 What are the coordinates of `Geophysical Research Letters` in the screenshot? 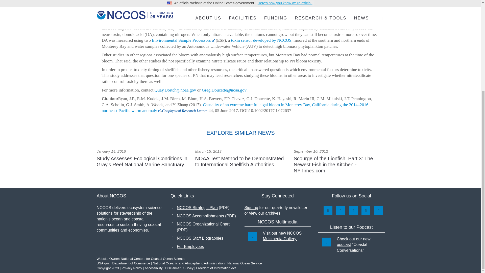 It's located at (295, 22).